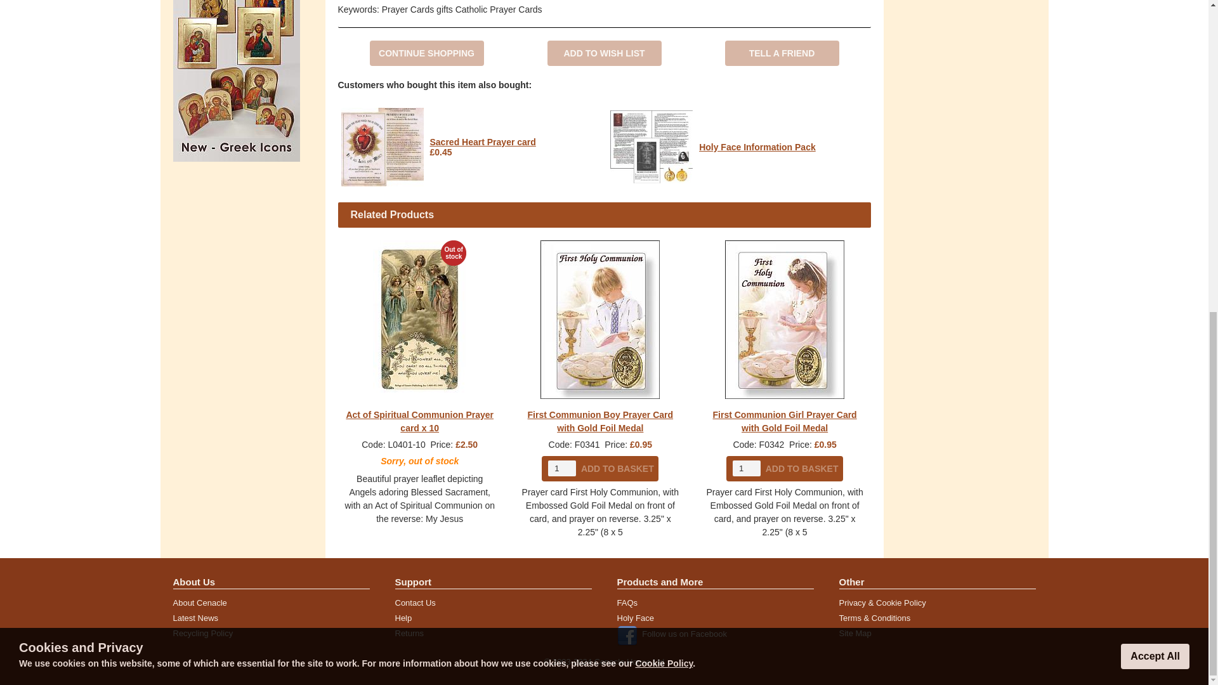 This screenshot has height=685, width=1218. What do you see at coordinates (757, 147) in the screenshot?
I see `Holy Face Information Pack` at bounding box center [757, 147].